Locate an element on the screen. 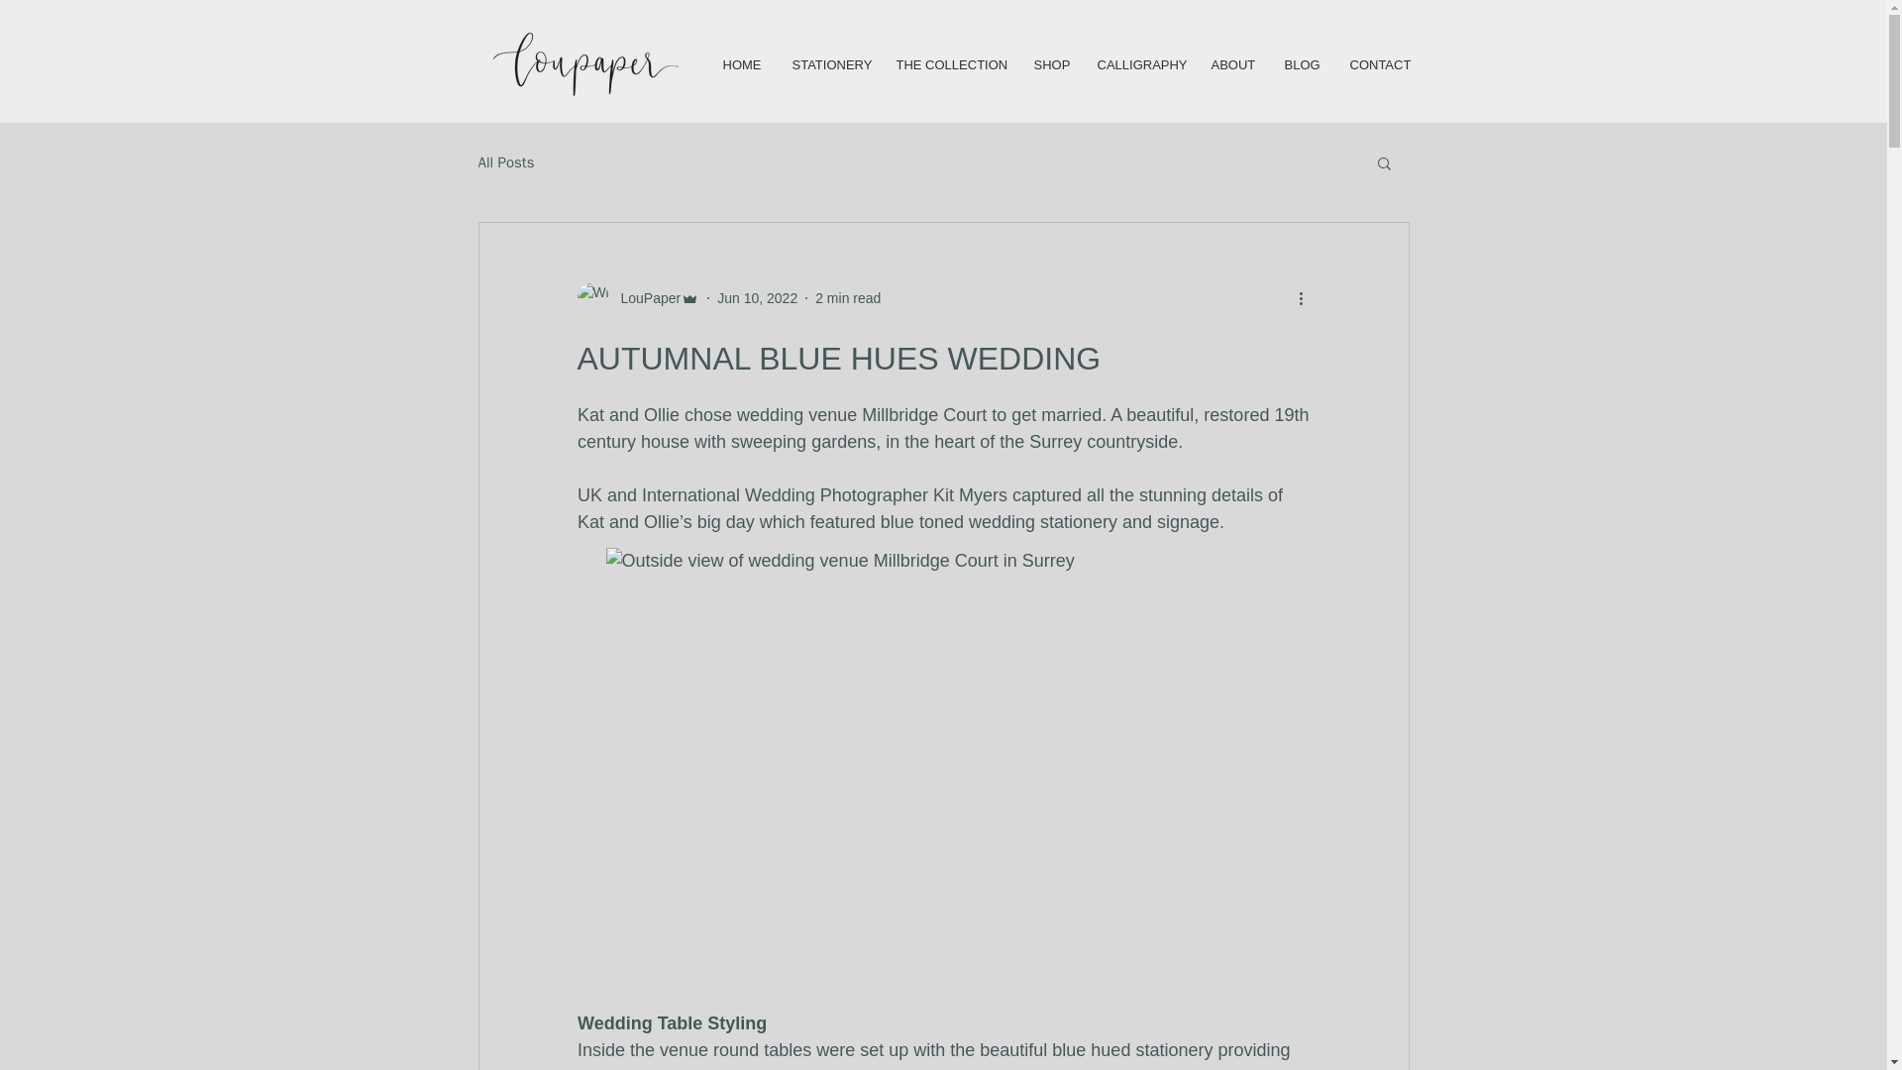 This screenshot has height=1070, width=1902. Jun 10, 2022 is located at coordinates (757, 296).